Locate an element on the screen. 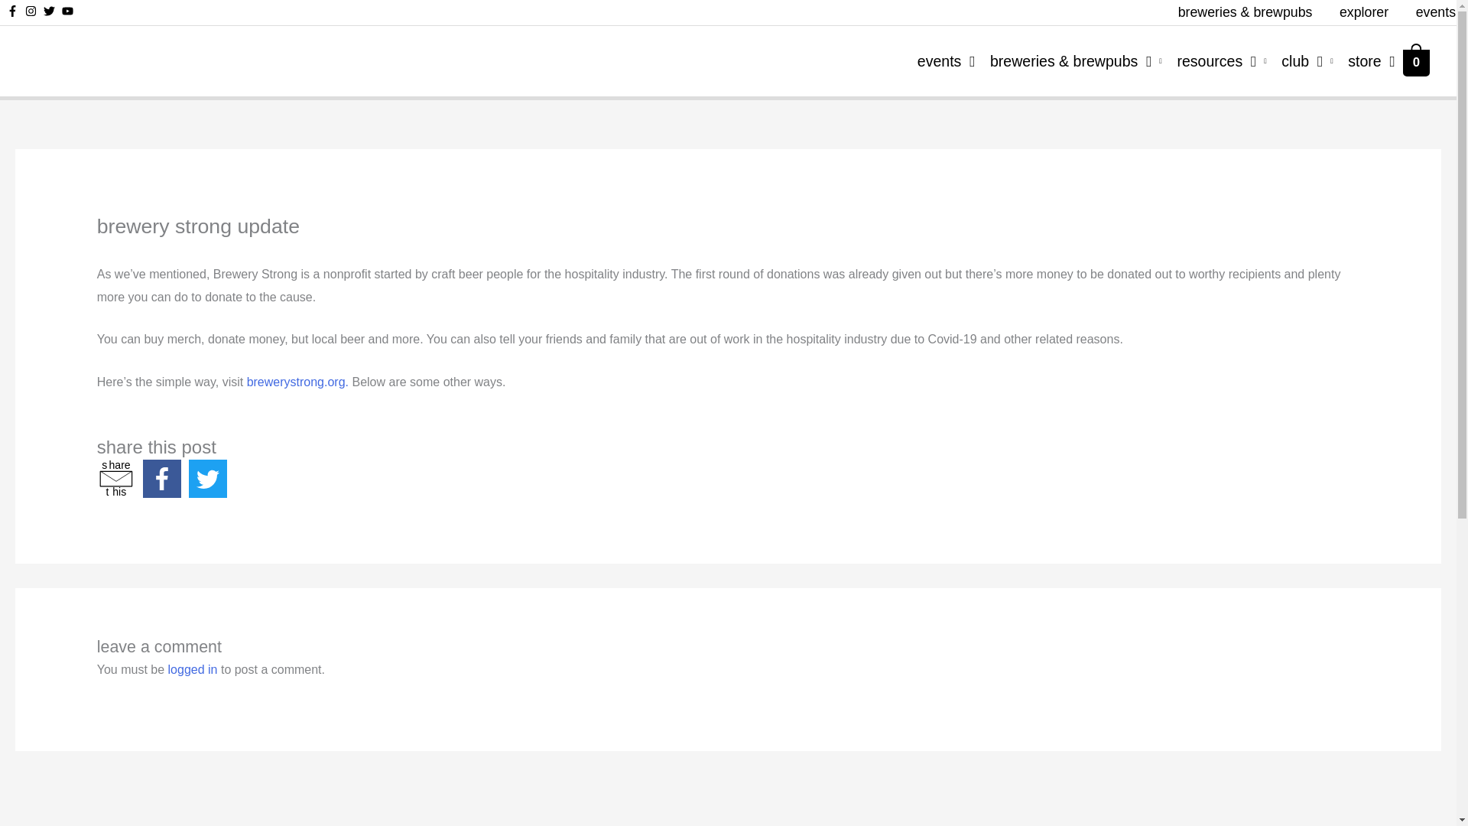  events is located at coordinates (1428, 12).